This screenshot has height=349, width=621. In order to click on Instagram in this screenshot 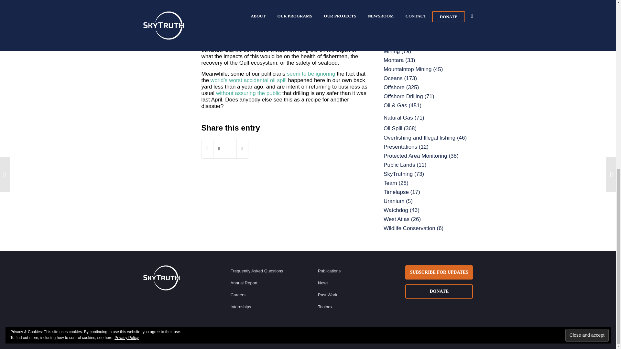, I will do `click(439, 337)`.